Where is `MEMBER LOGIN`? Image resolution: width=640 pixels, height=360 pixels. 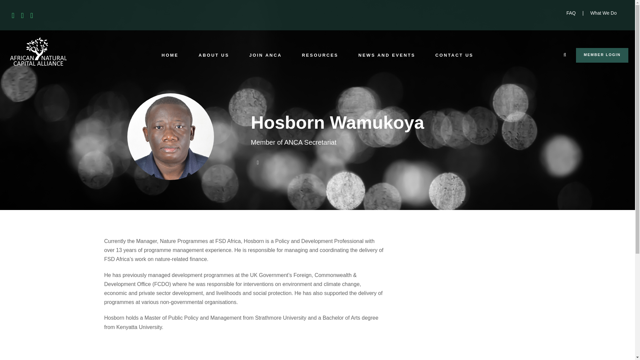
MEMBER LOGIN is located at coordinates (602, 55).